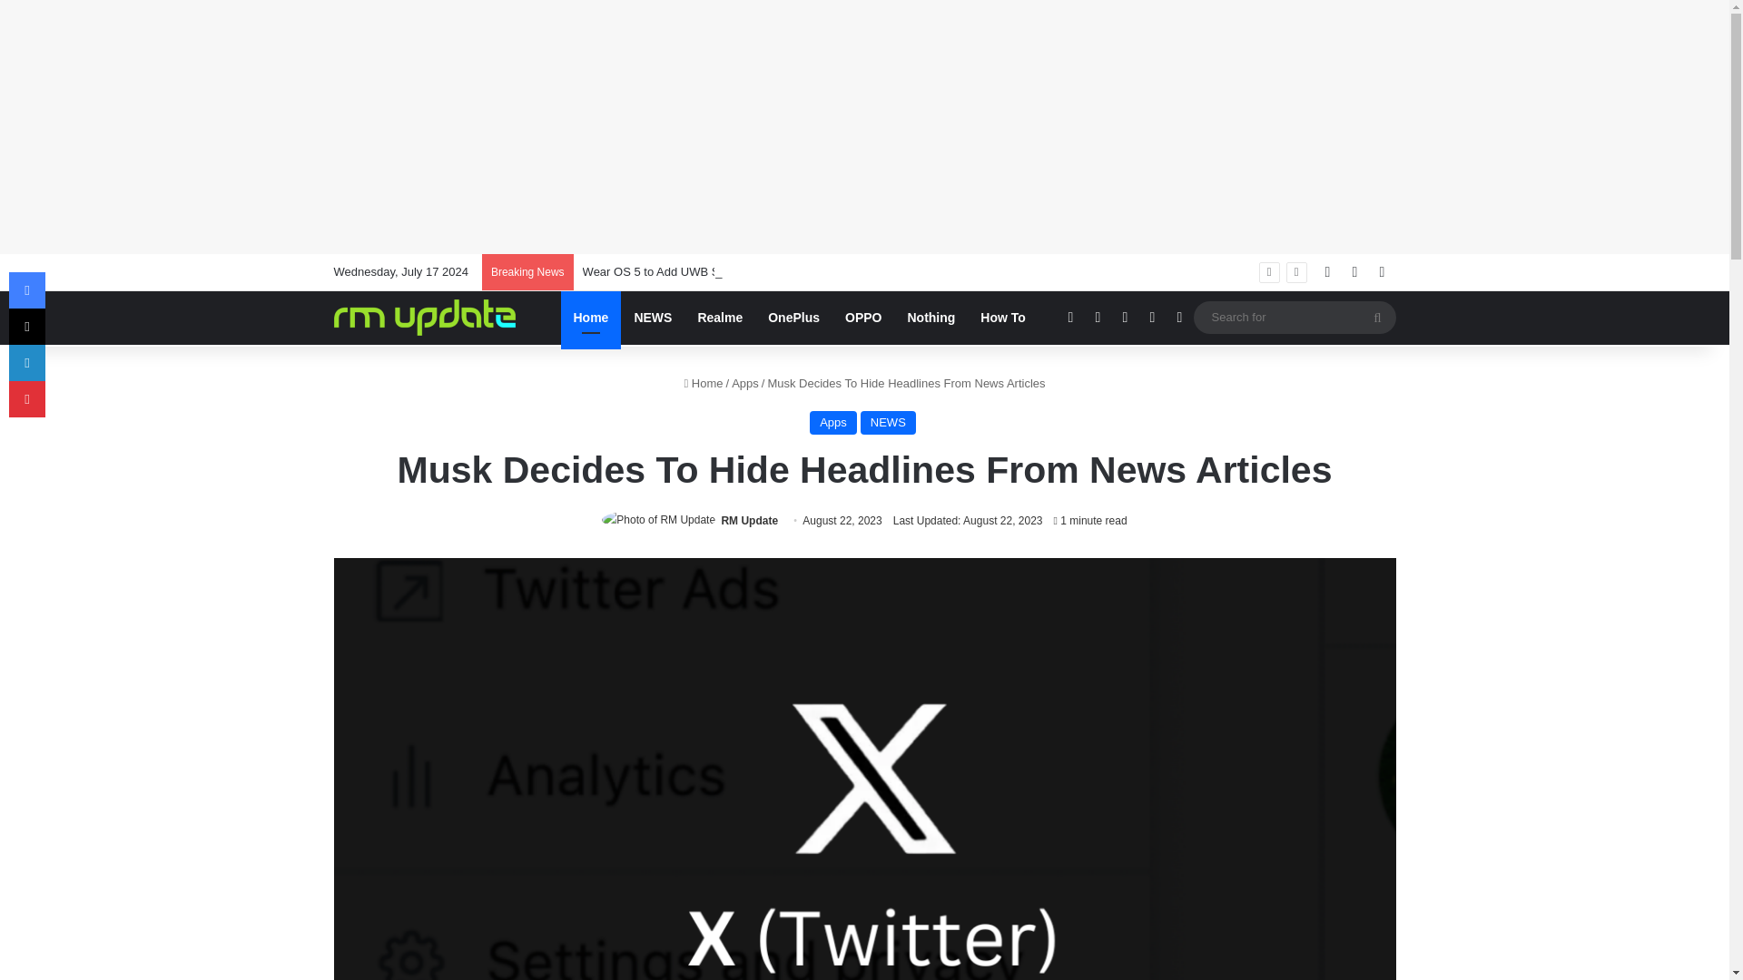 The width and height of the screenshot is (1743, 980). What do you see at coordinates (1124, 318) in the screenshot?
I see `YouTube` at bounding box center [1124, 318].